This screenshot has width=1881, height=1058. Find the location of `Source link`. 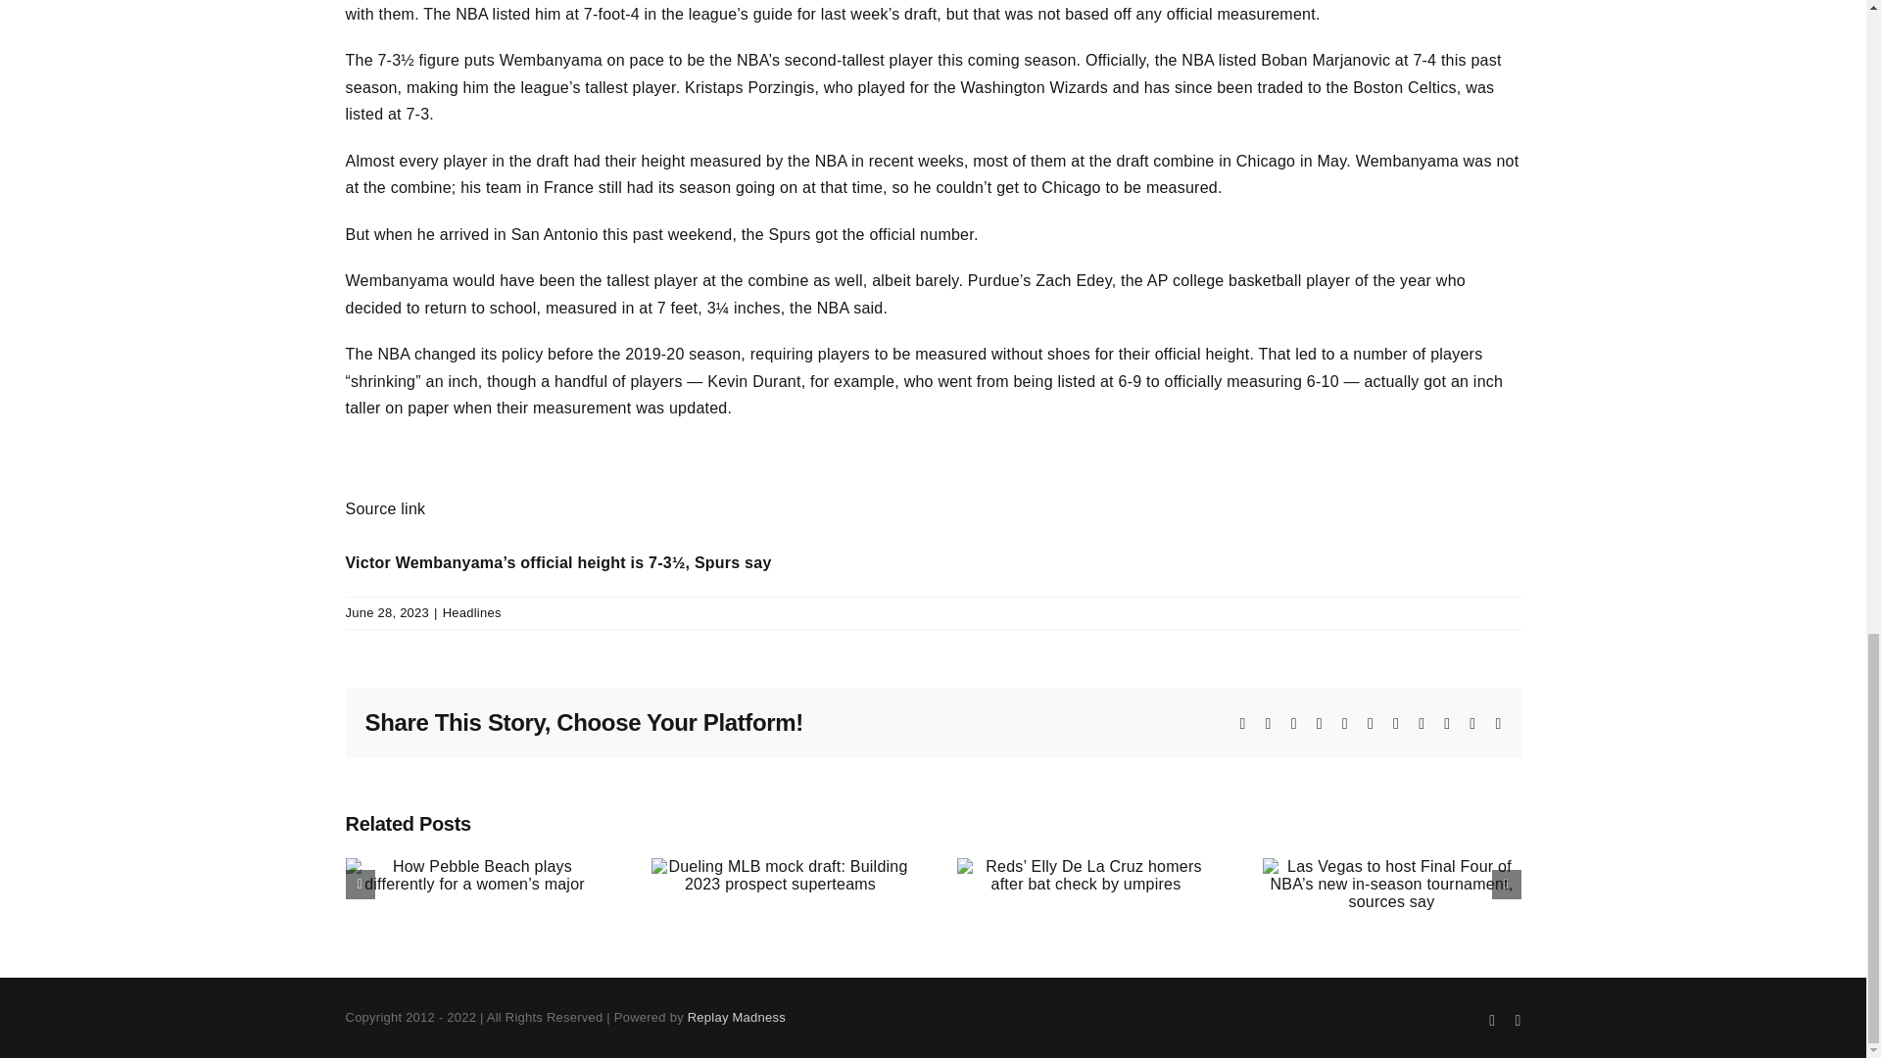

Source link is located at coordinates (384, 508).